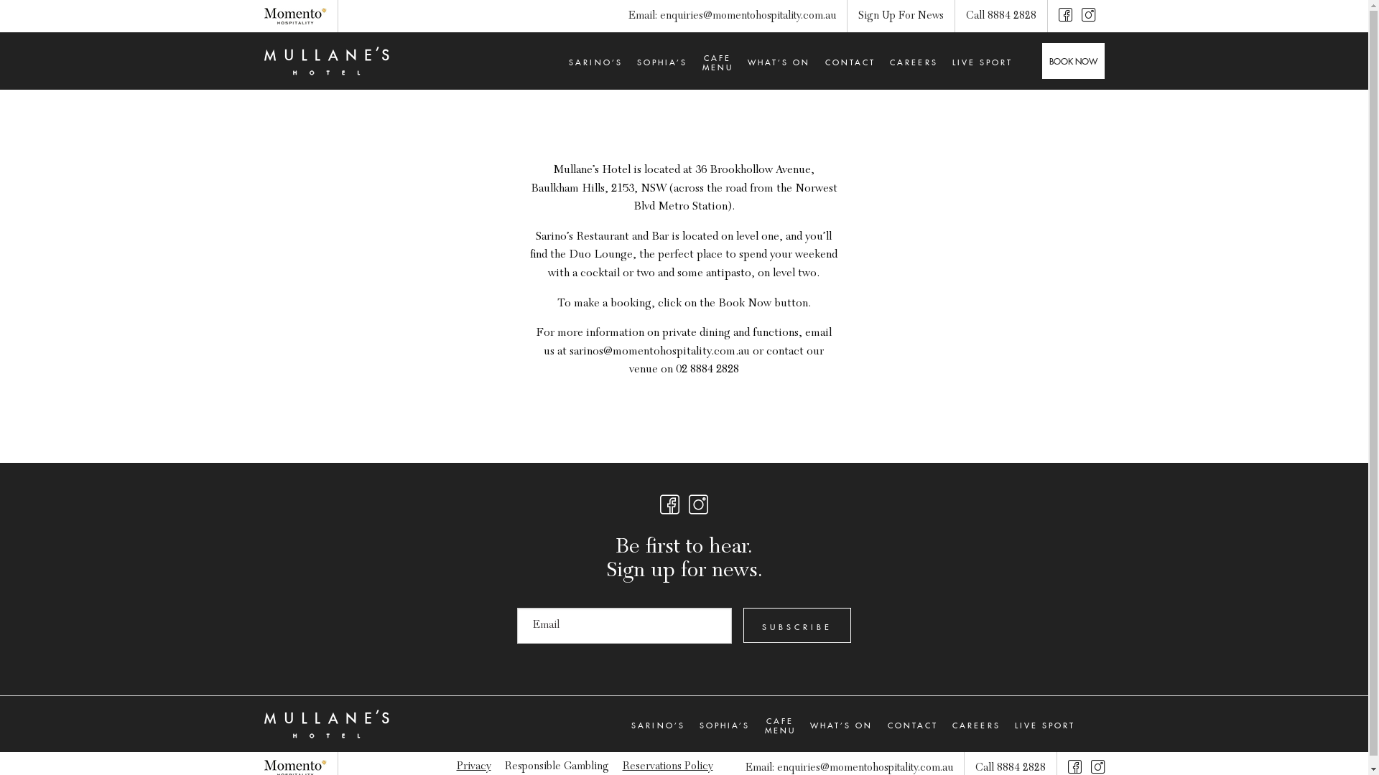 The height and width of the screenshot is (775, 1379). I want to click on Call 8884 2828, so click(1000, 16).